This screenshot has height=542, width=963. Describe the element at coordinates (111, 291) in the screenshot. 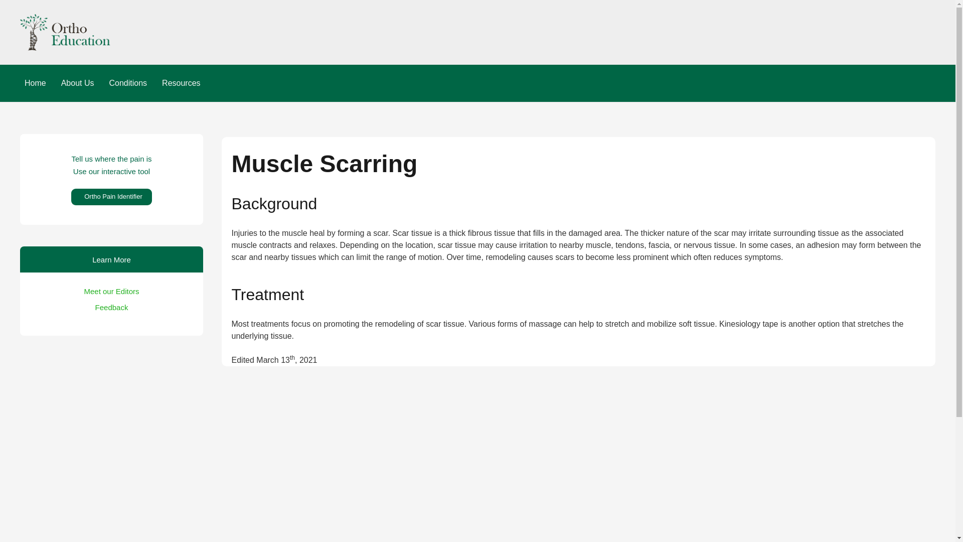

I see `Meet our Editors` at that location.